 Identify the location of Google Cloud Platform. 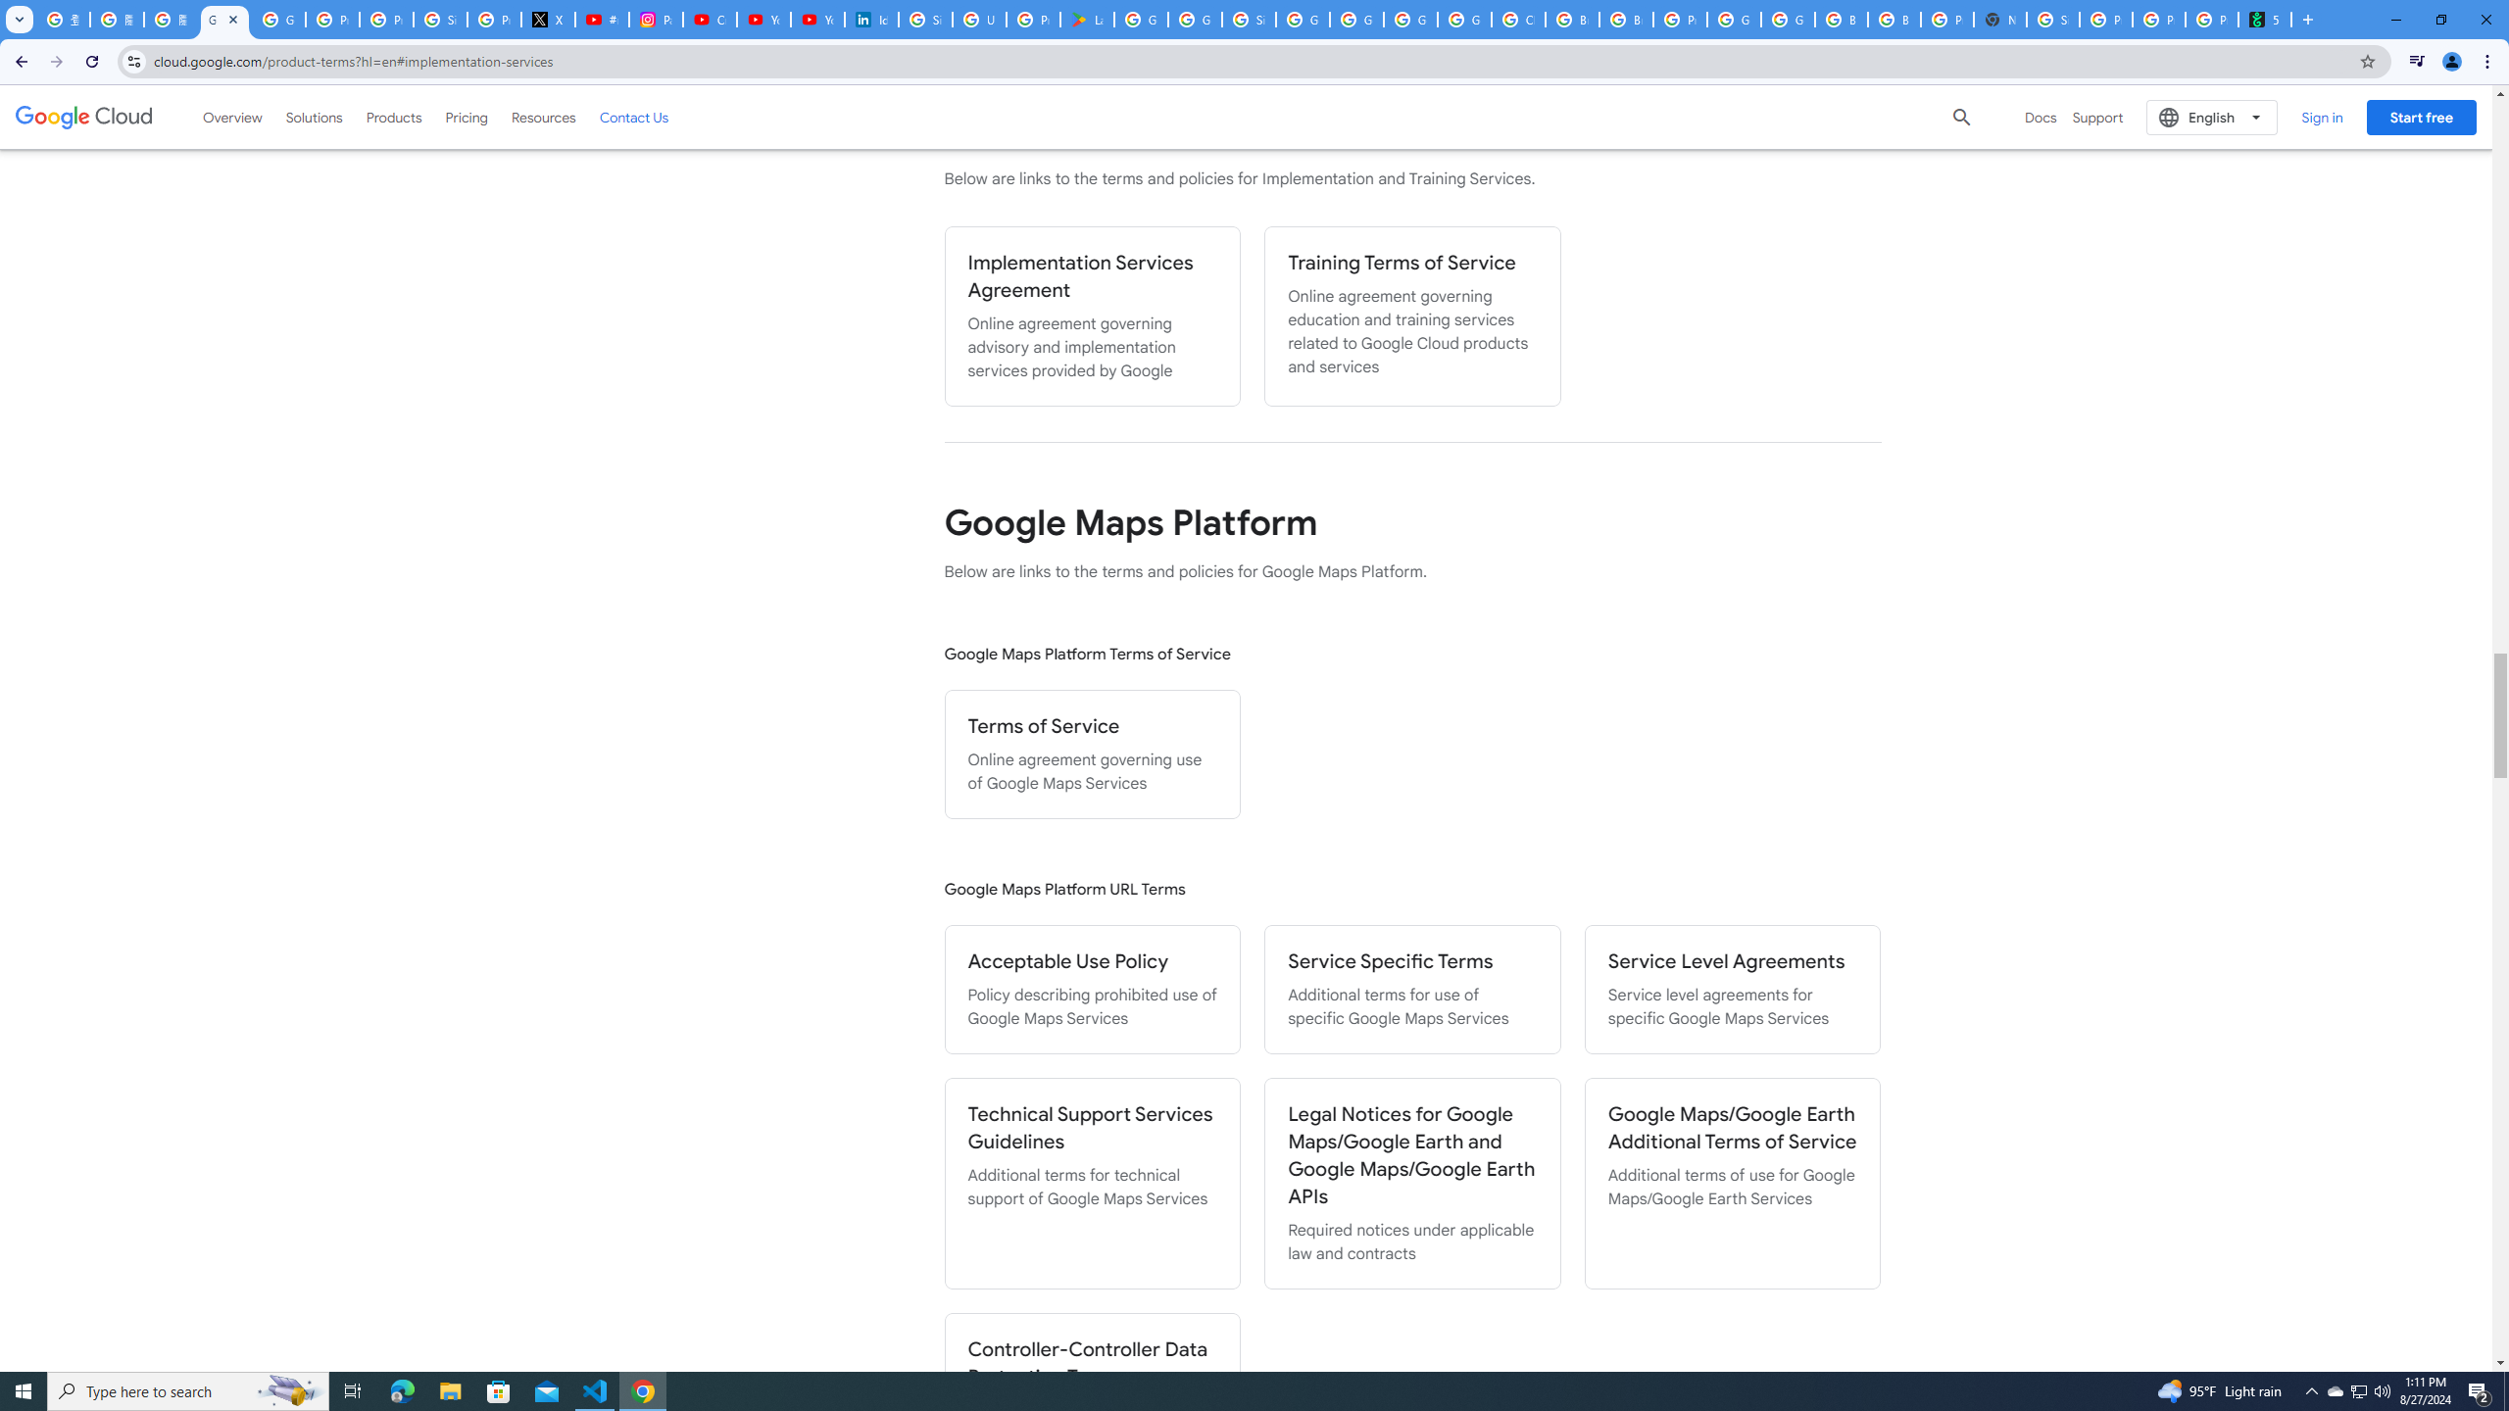
(1733, 20).